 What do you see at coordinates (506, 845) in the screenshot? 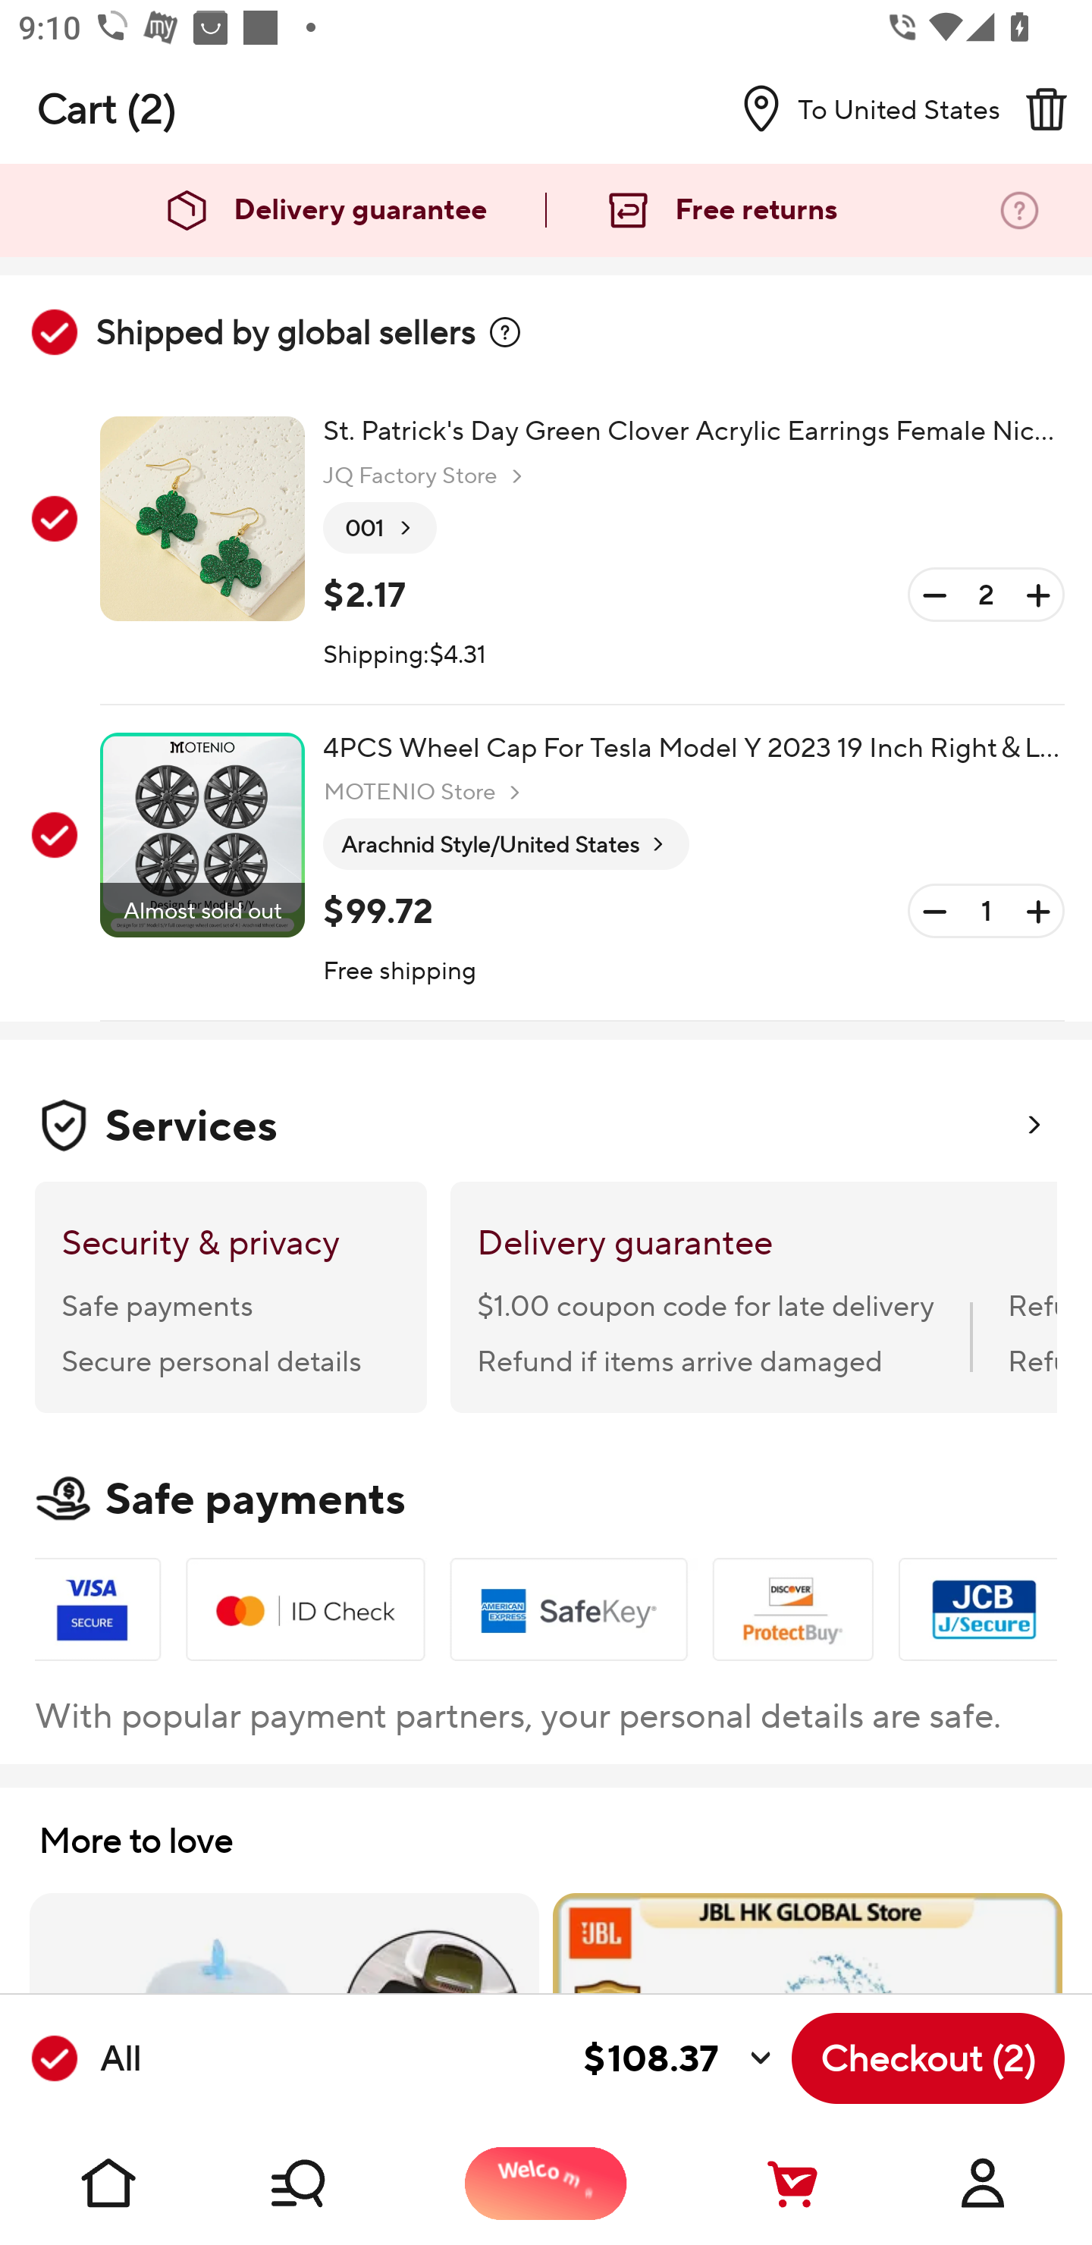
I see `Arachnid Style/United States` at bounding box center [506, 845].